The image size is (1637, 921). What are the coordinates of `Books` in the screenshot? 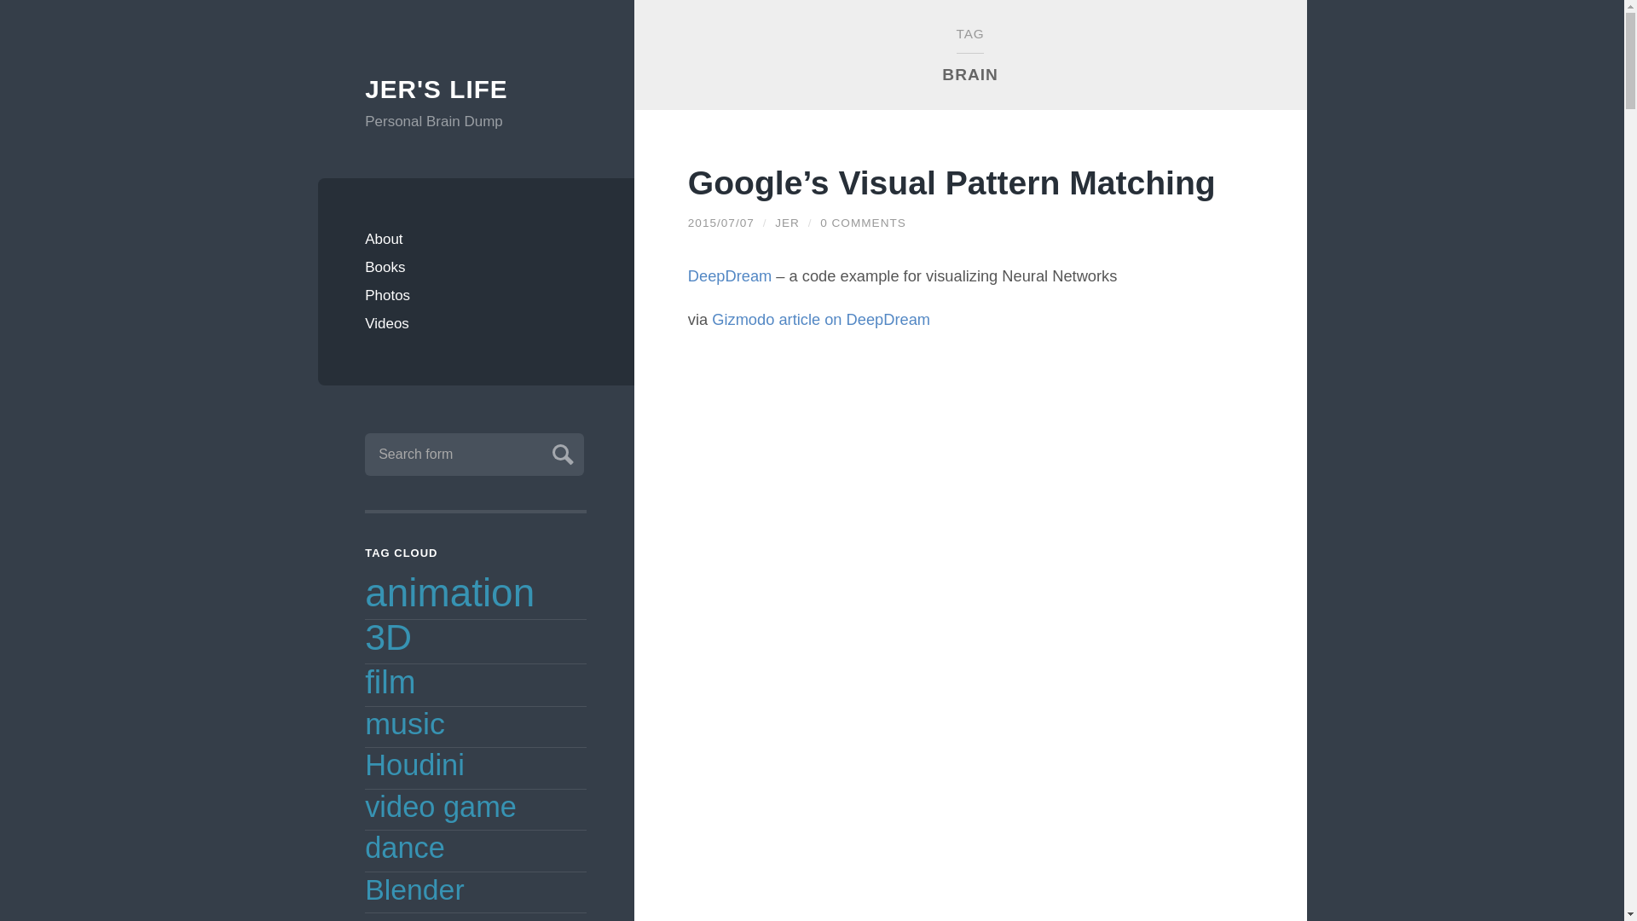 It's located at (476, 268).